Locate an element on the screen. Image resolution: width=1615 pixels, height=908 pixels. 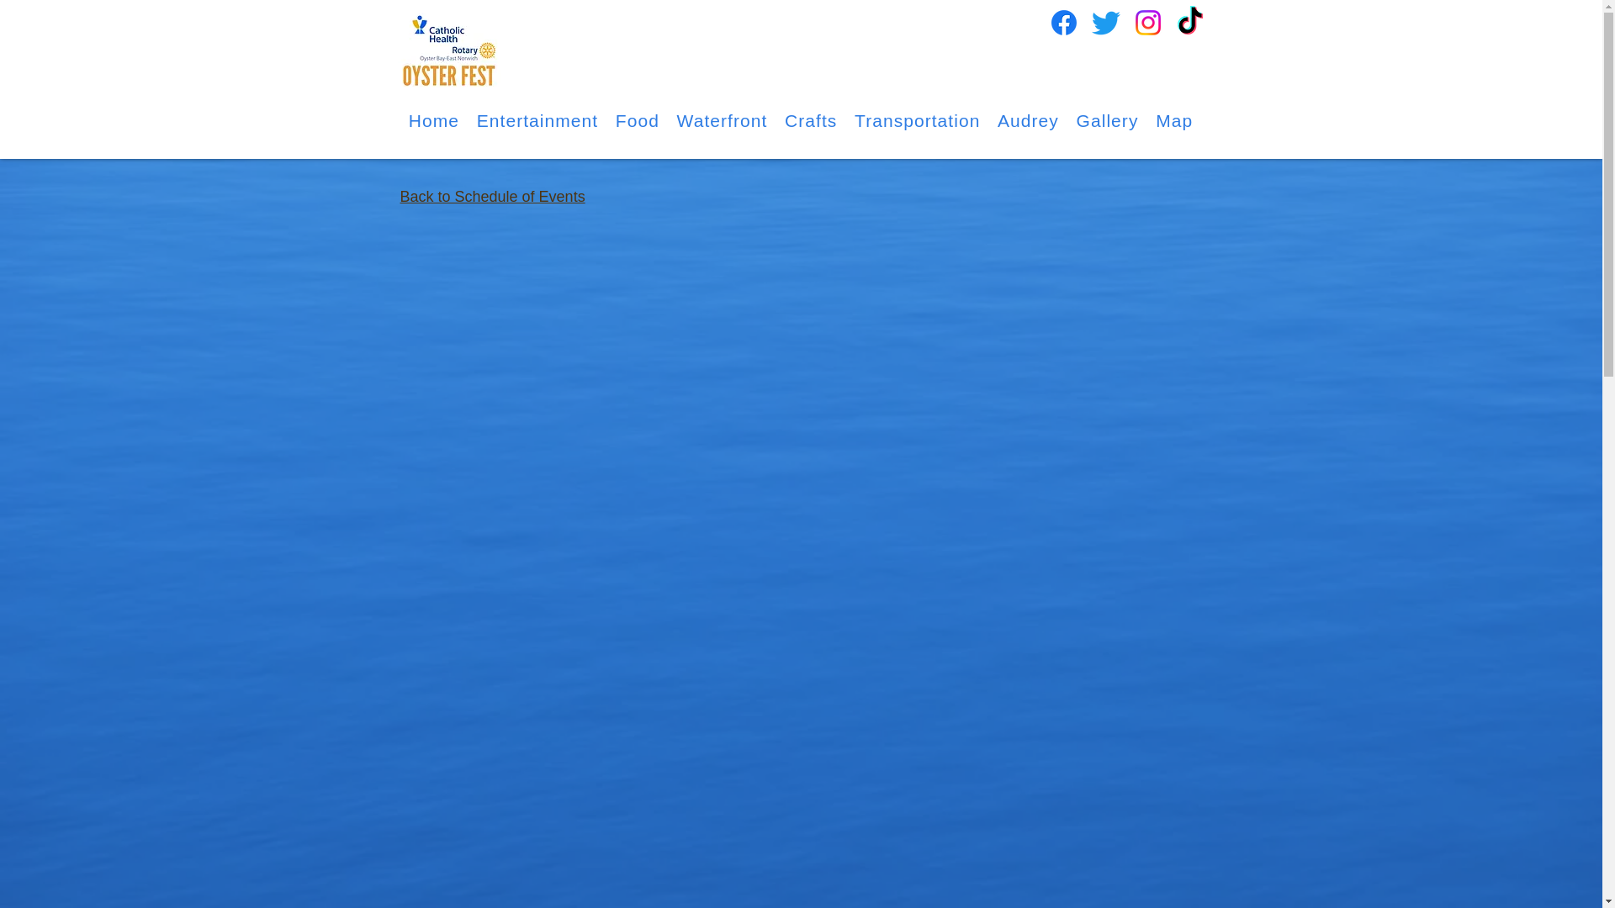
Back to Schedule of Events is located at coordinates (493, 197).